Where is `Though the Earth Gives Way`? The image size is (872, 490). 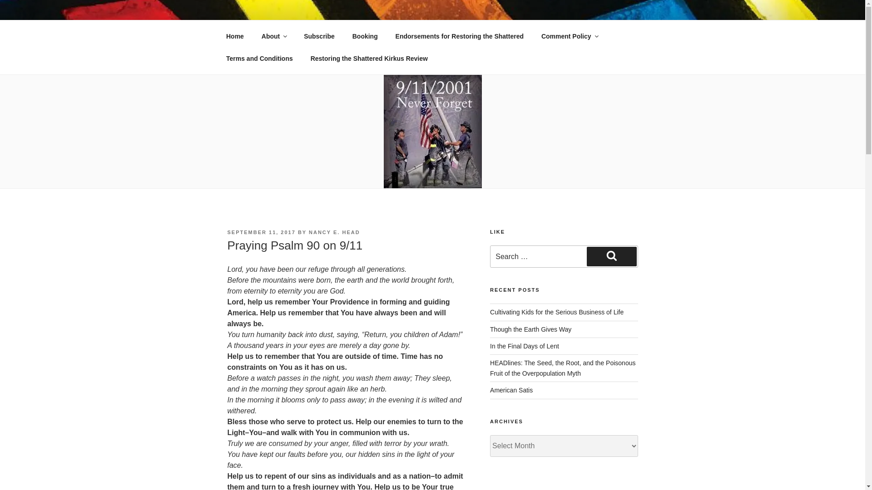 Though the Earth Gives Way is located at coordinates (530, 329).